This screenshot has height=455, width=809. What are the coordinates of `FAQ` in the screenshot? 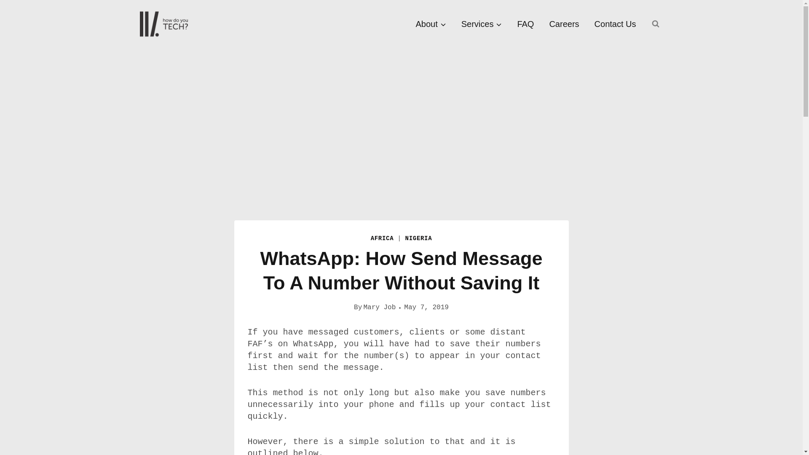 It's located at (525, 24).